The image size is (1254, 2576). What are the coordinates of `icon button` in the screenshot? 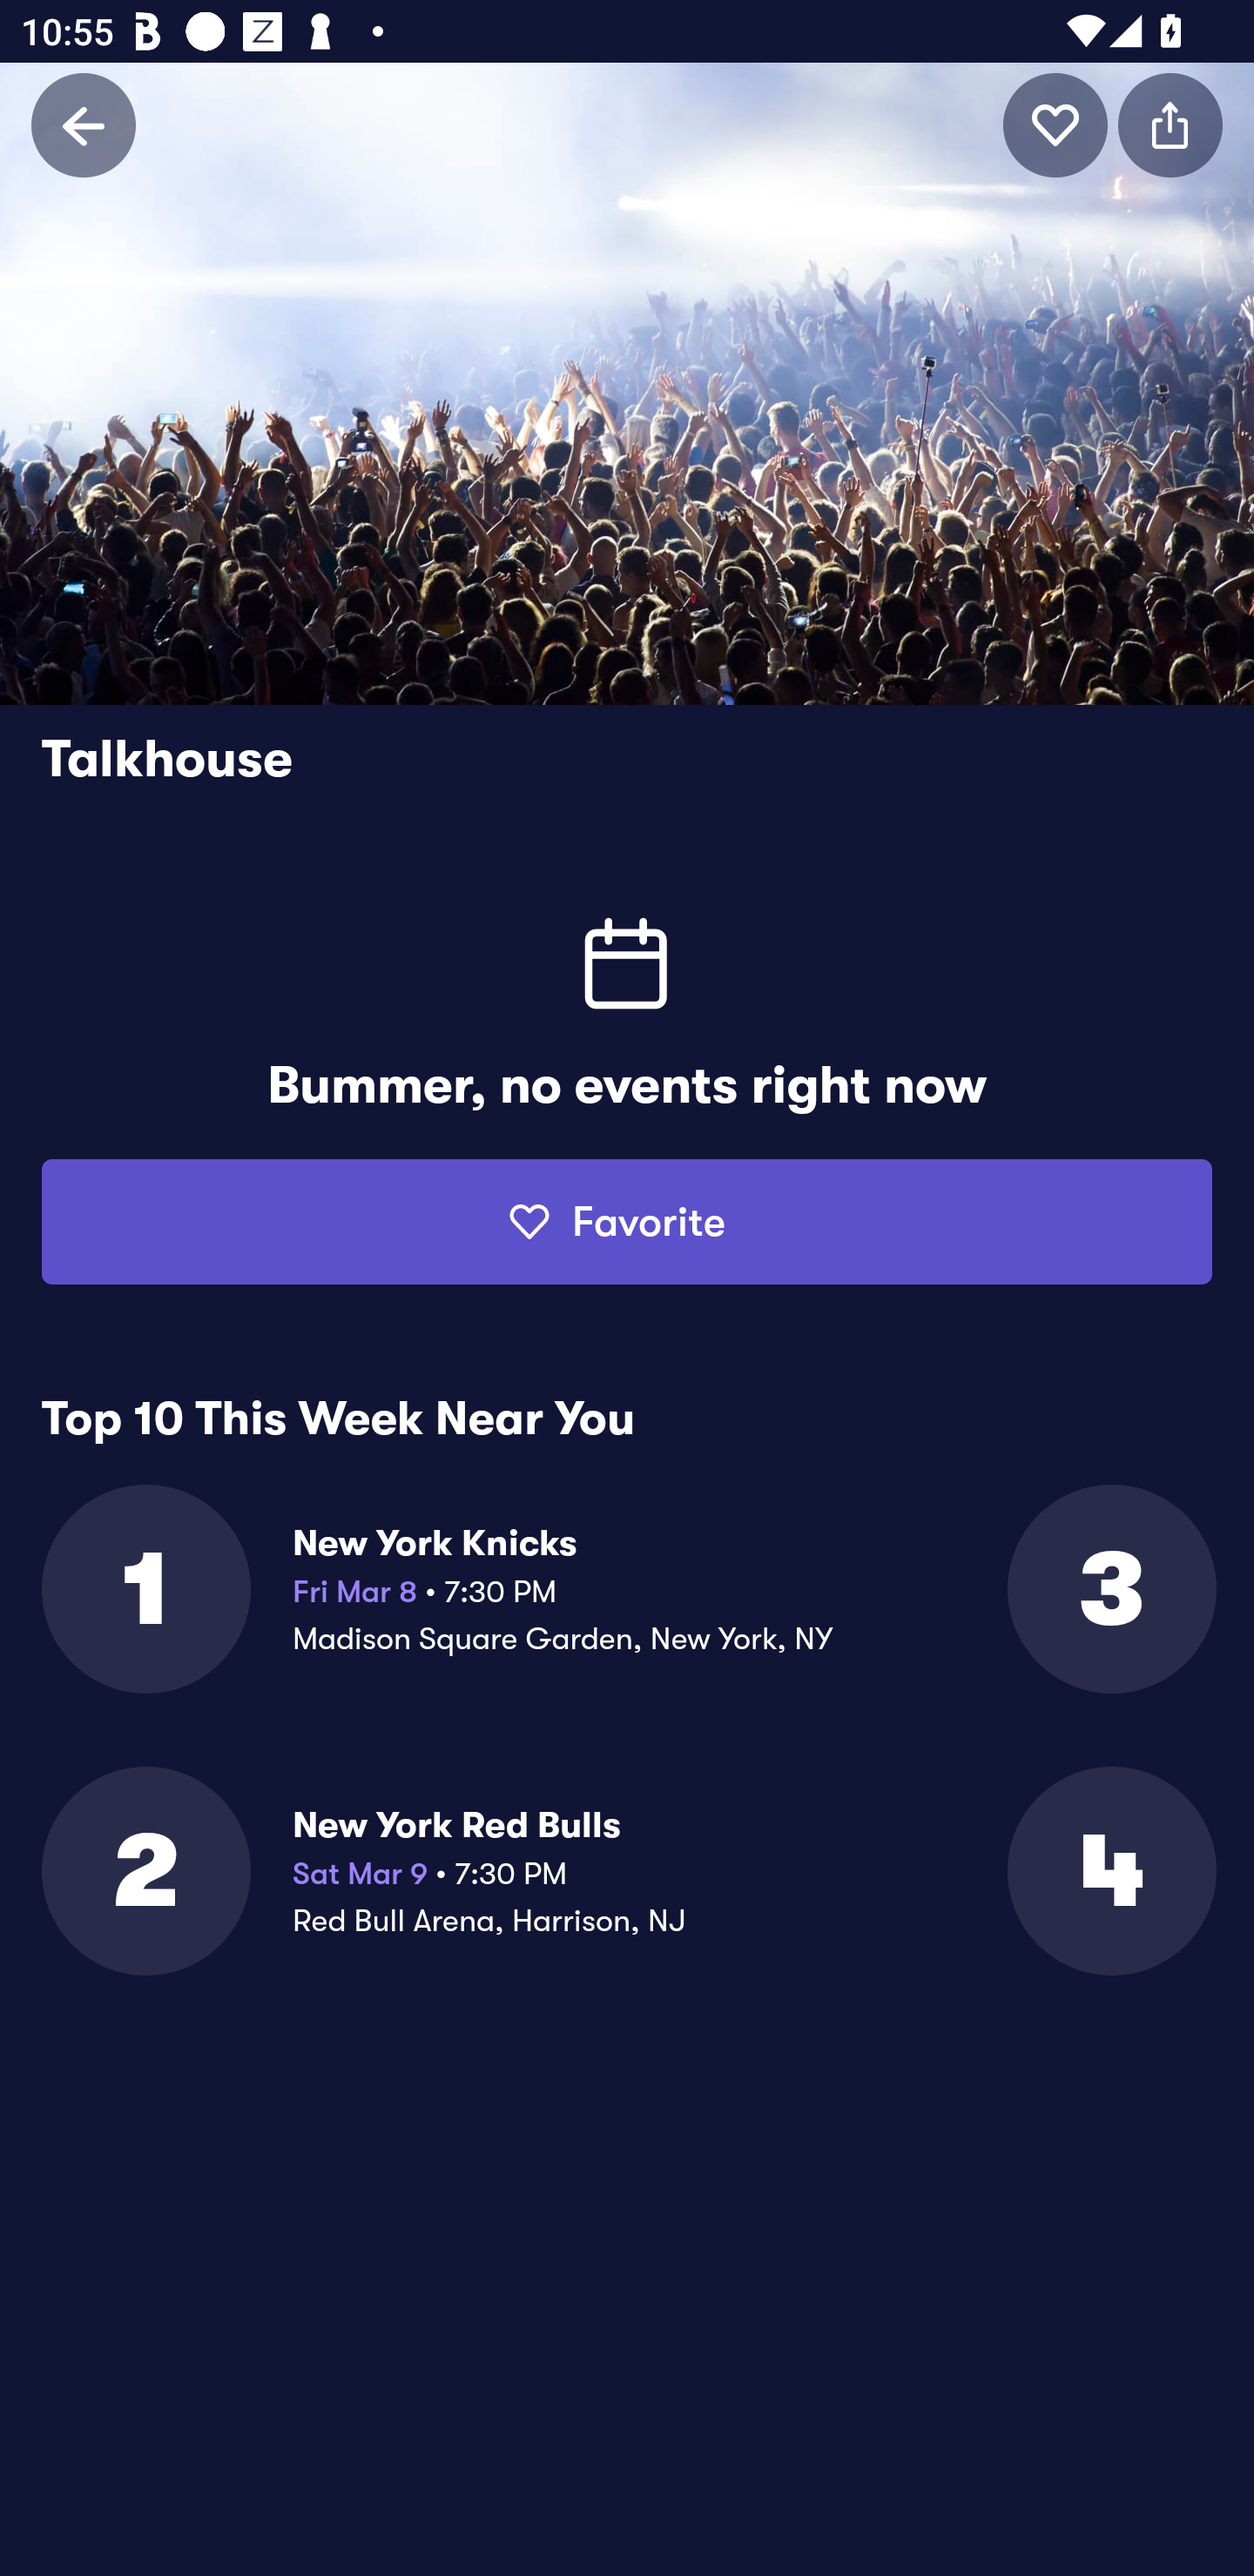 It's located at (1170, 124).